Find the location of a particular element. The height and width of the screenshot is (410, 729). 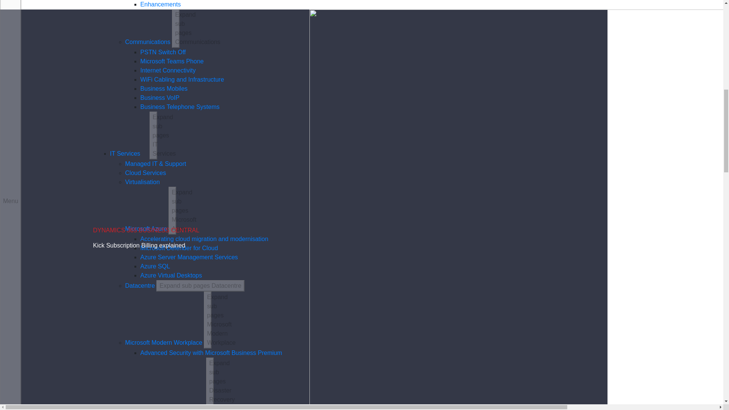

WiFi Cabling and Infrastructure is located at coordinates (182, 79).